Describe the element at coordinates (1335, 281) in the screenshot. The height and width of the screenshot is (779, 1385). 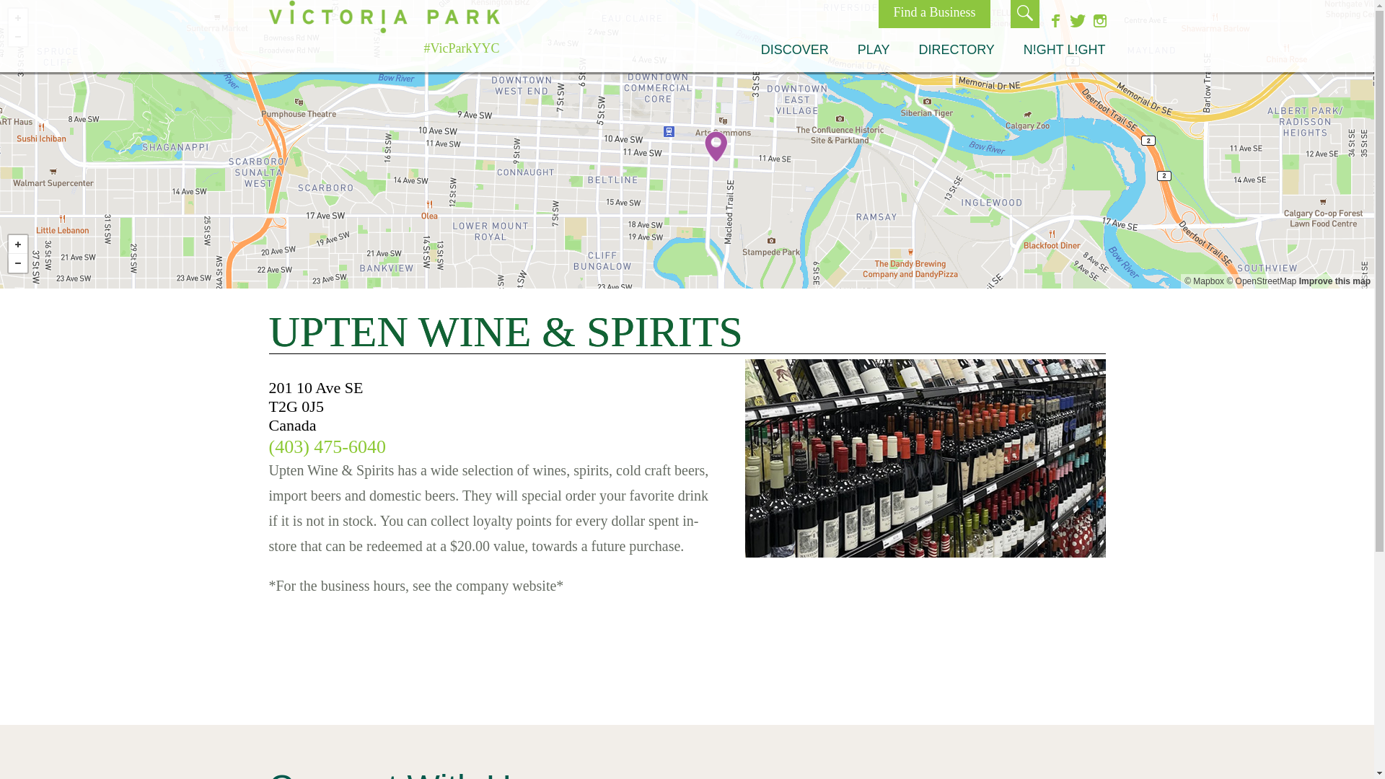
I see `Improve this map` at that location.